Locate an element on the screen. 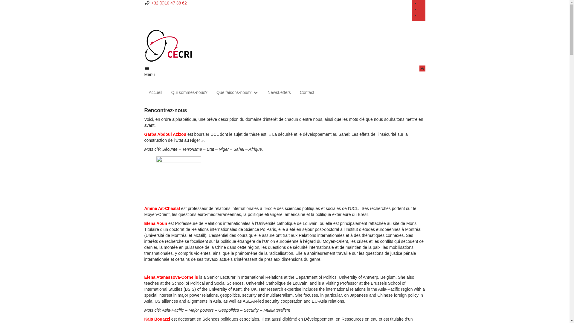  NewsLetters is located at coordinates (279, 92).